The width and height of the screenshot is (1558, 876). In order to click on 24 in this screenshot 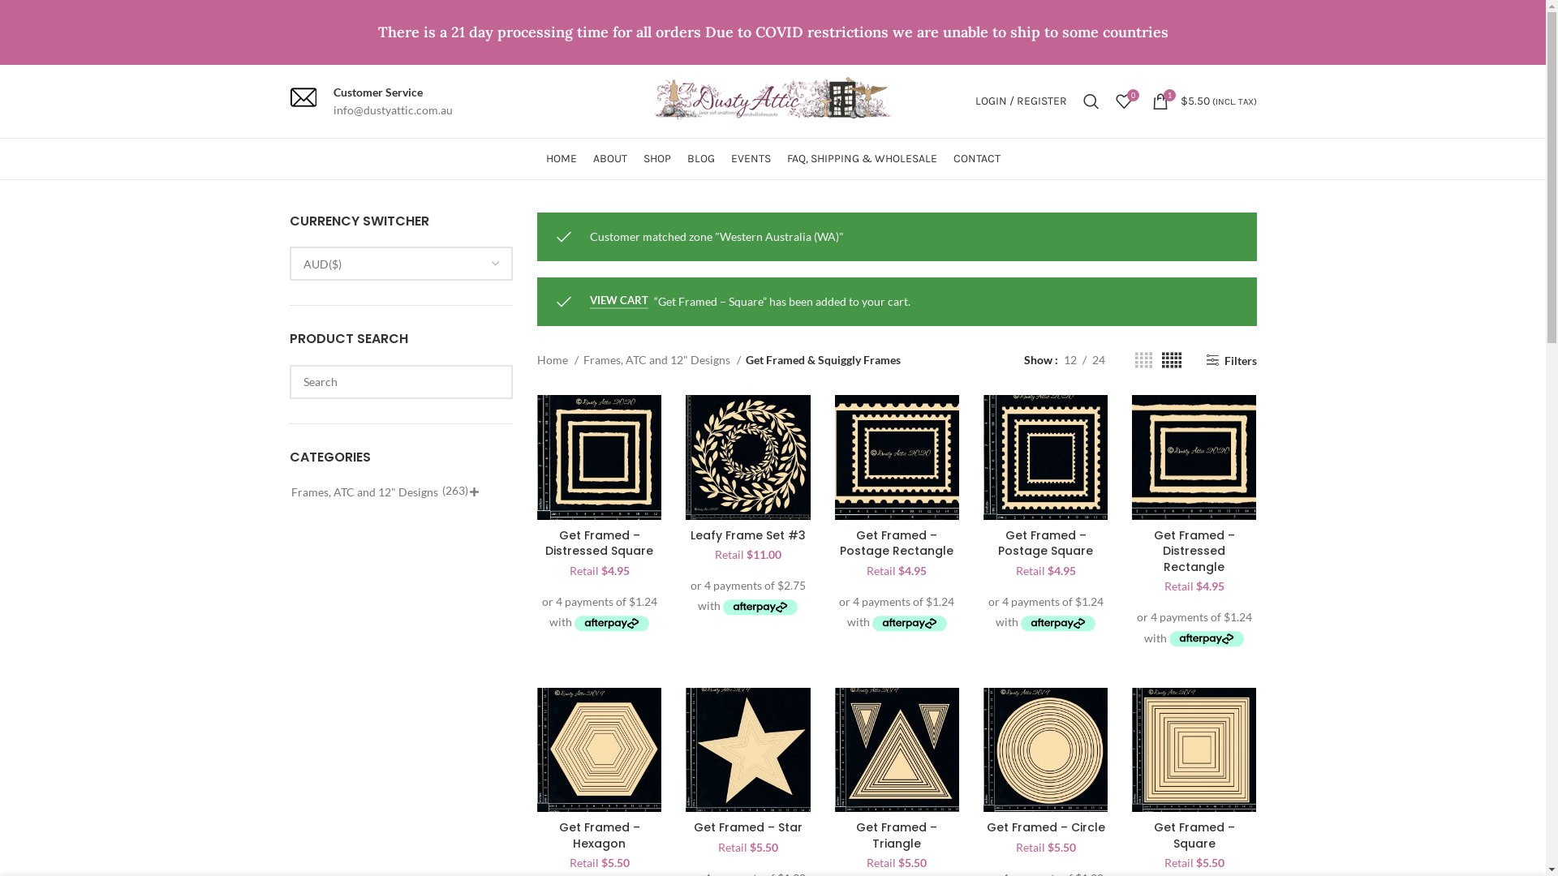, I will do `click(1099, 360)`.